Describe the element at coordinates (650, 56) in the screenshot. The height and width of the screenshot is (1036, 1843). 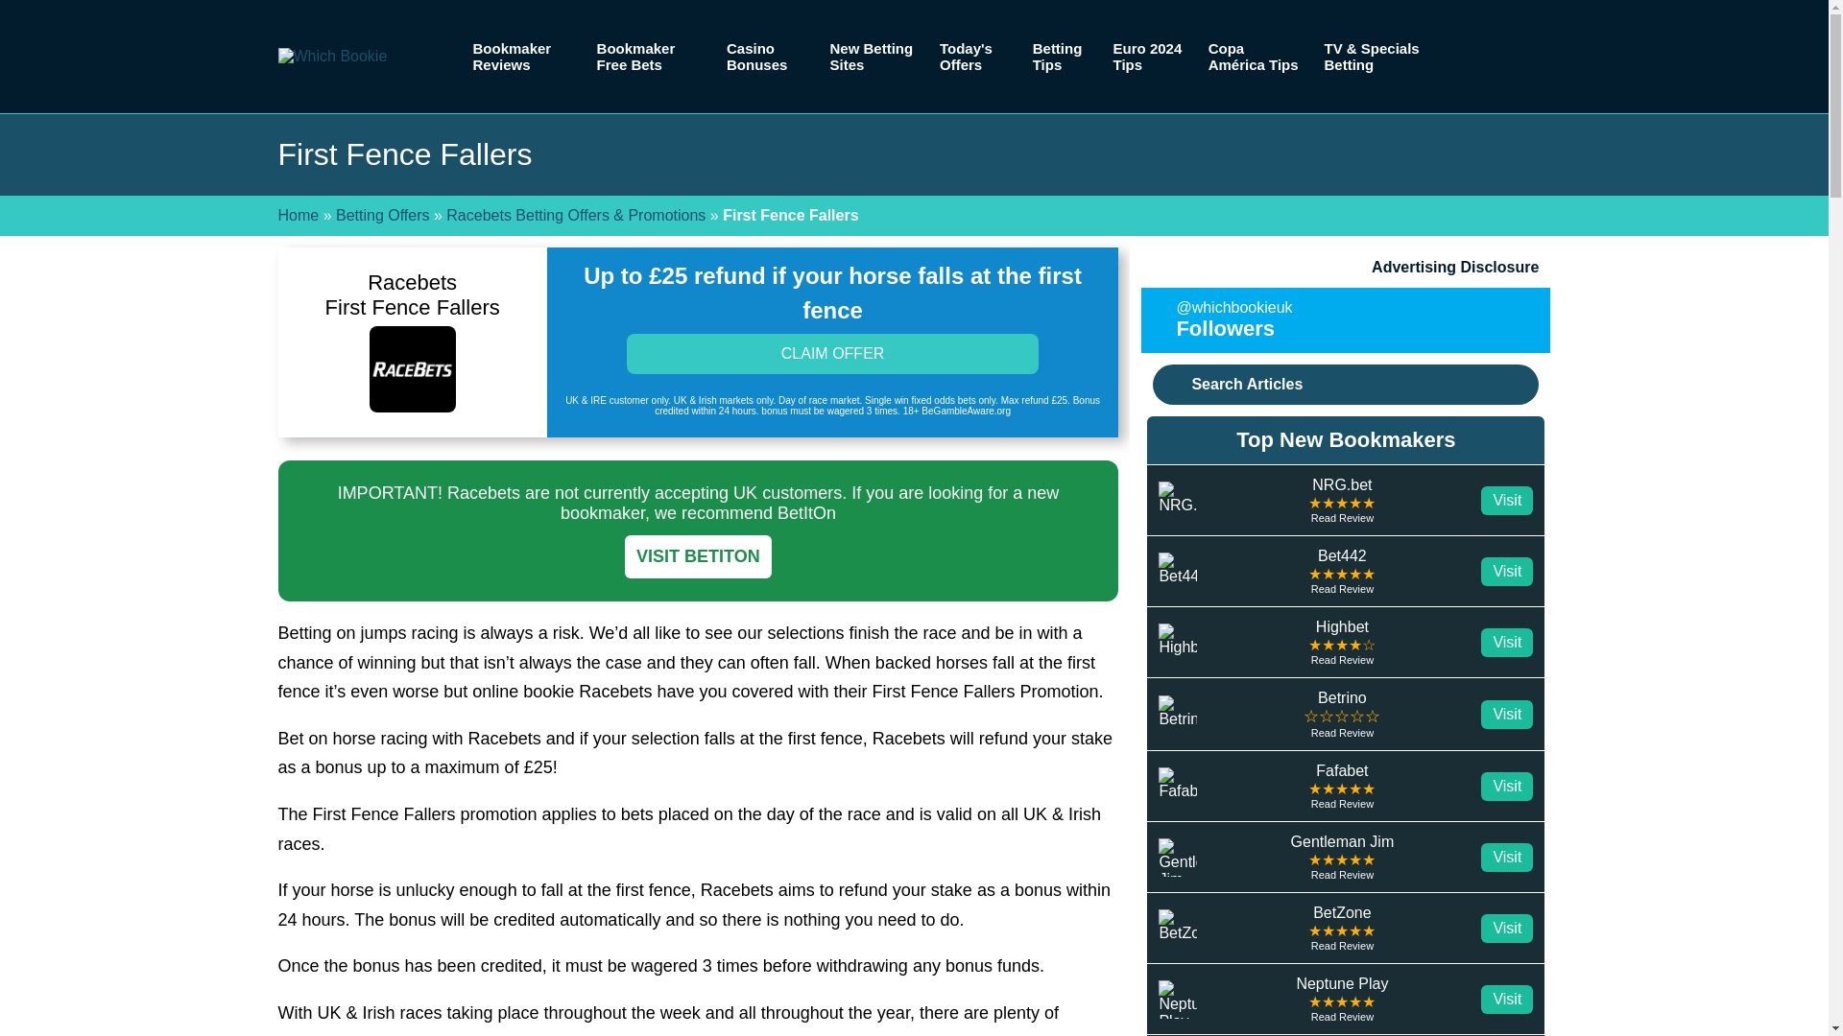
I see `Bookmaker Free Bets` at that location.